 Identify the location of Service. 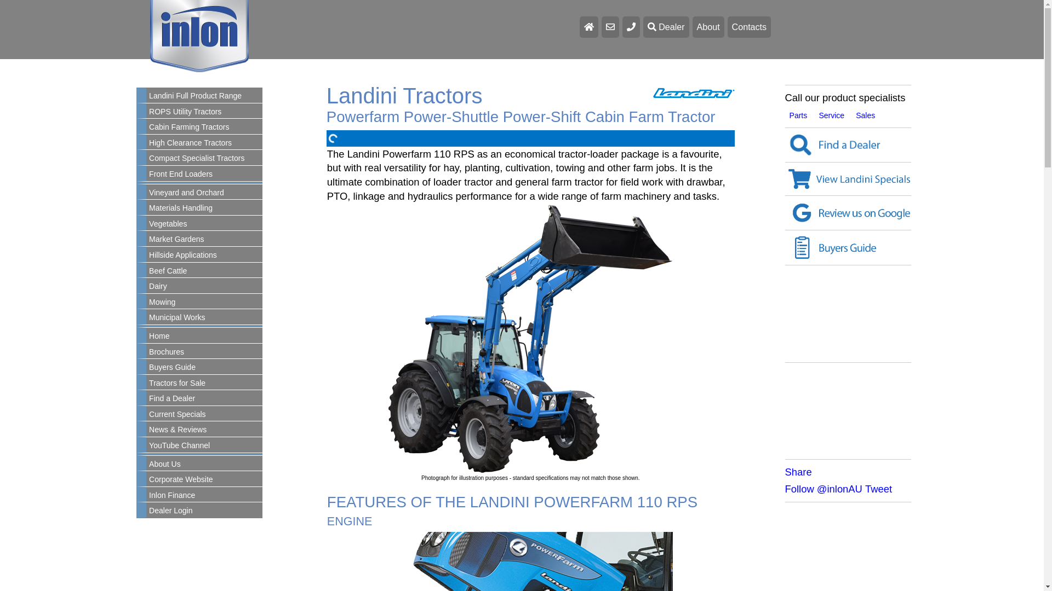
(832, 115).